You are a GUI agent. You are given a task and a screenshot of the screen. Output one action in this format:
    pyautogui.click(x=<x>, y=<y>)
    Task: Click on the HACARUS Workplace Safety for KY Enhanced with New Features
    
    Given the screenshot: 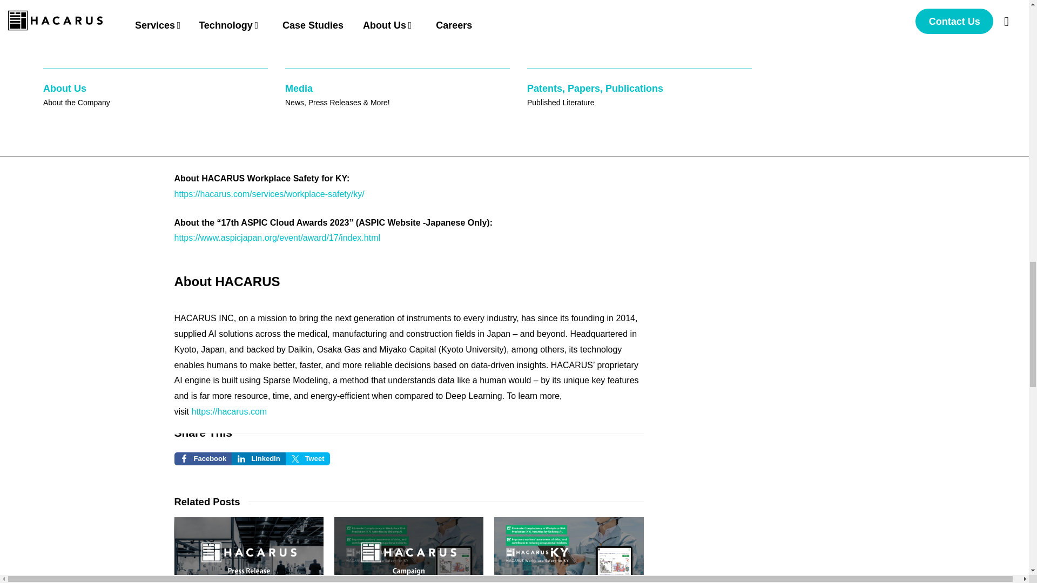 What is the action you would take?
    pyautogui.click(x=568, y=546)
    